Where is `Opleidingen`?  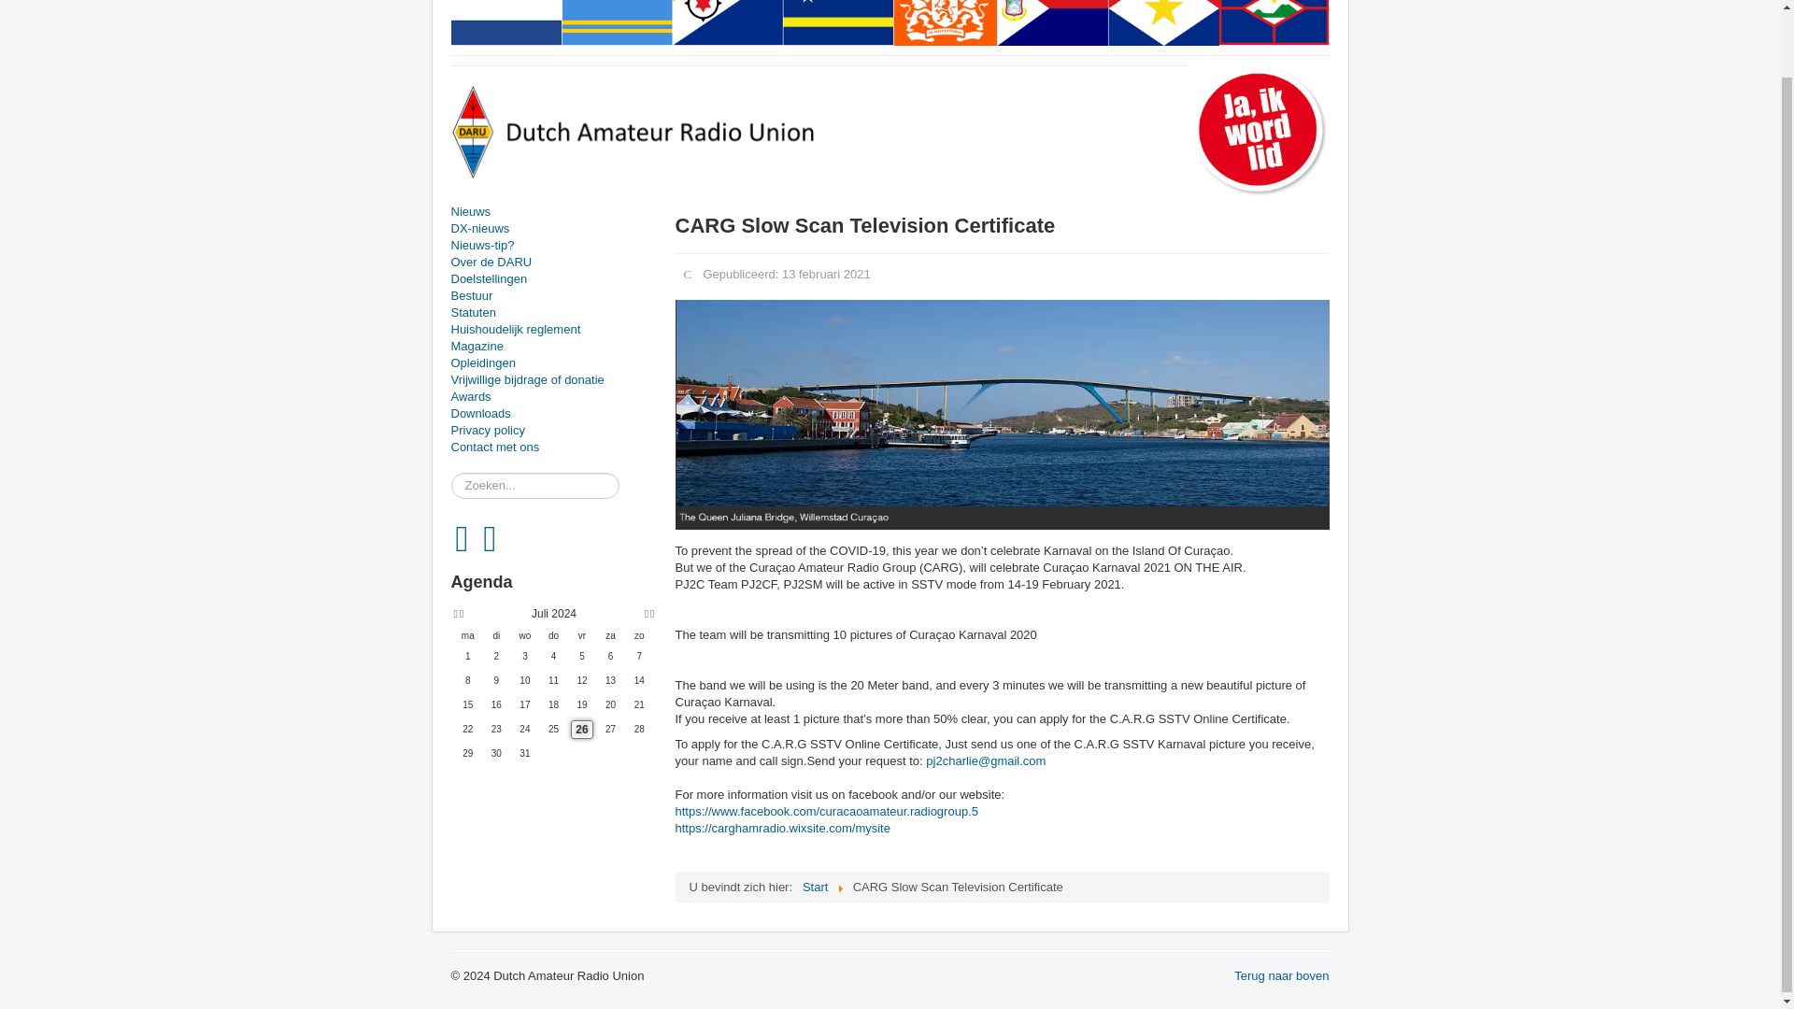 Opleidingen is located at coordinates (553, 363).